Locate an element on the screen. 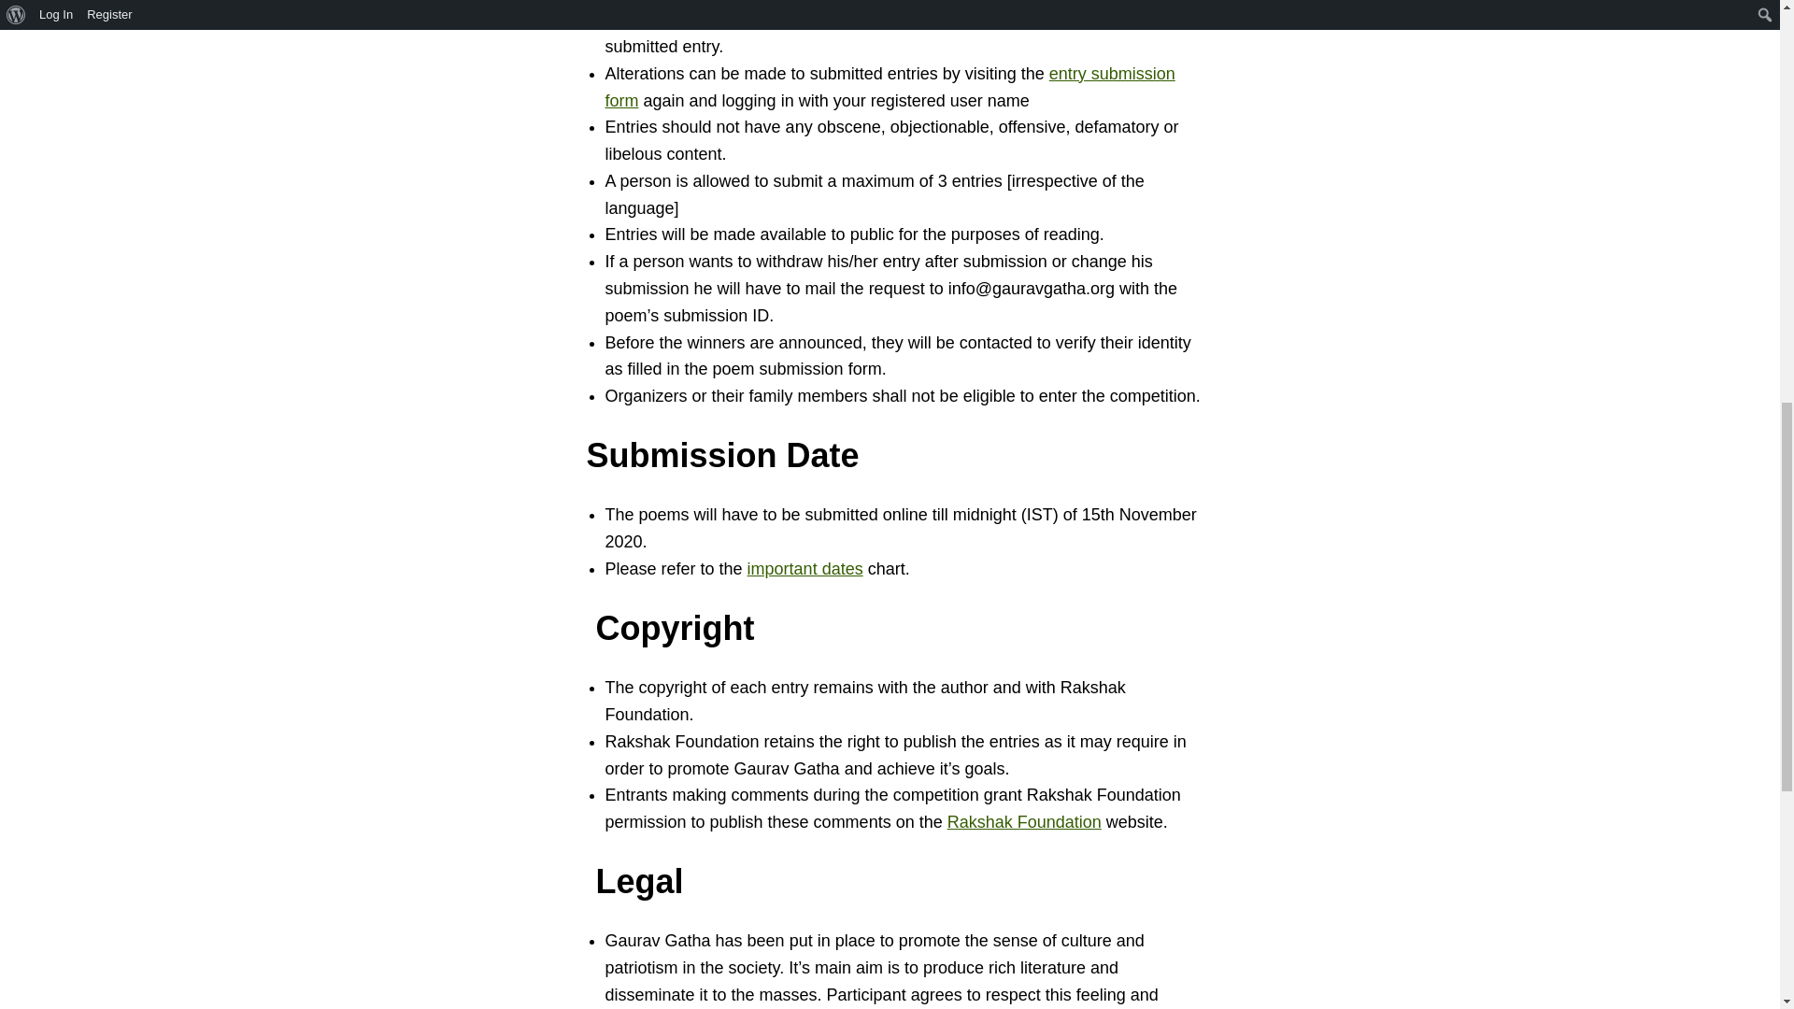 The width and height of the screenshot is (1794, 1009). Submit your Poem Entry is located at coordinates (890, 87).